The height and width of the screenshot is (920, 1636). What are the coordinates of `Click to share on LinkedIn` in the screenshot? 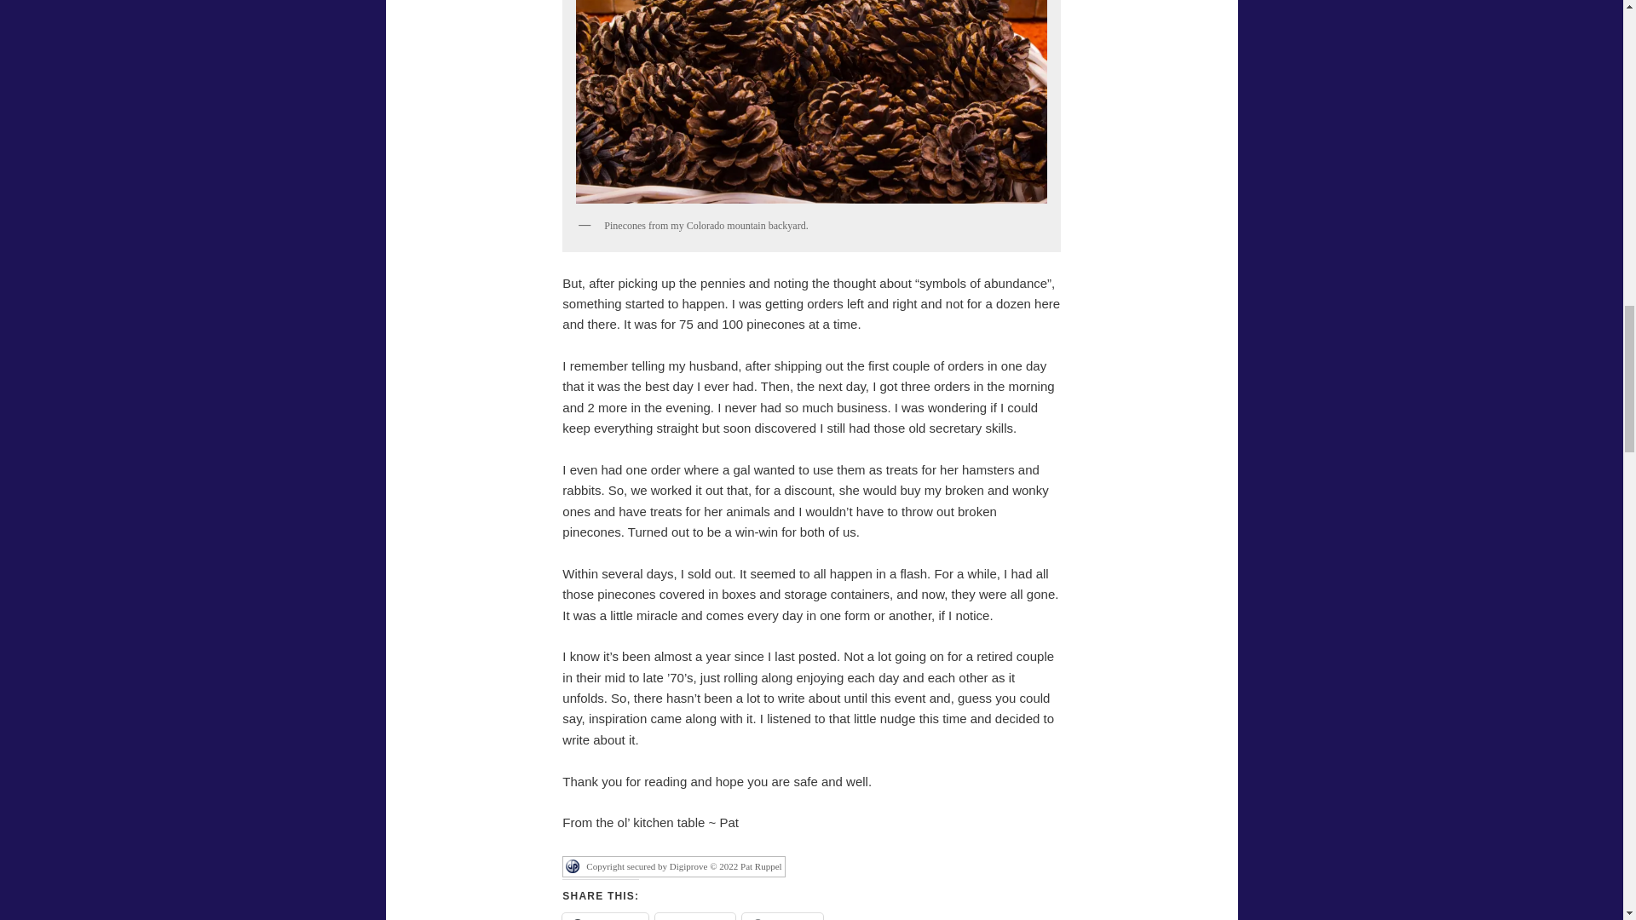 It's located at (695, 917).